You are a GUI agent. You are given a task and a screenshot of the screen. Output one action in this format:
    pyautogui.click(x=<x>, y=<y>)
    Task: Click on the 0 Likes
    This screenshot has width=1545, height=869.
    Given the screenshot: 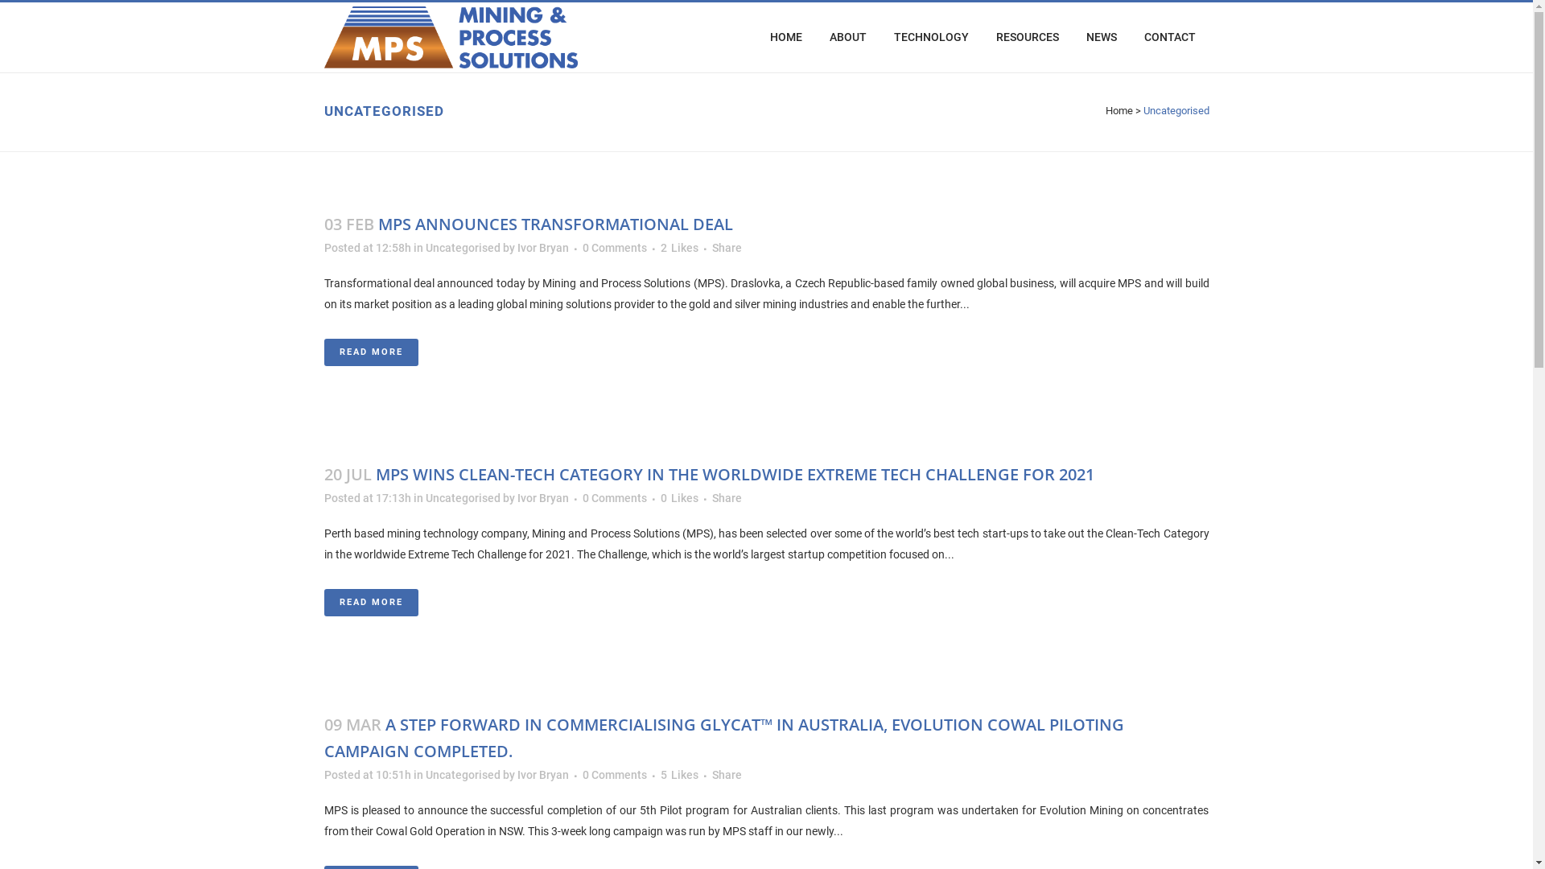 What is the action you would take?
    pyautogui.click(x=679, y=498)
    